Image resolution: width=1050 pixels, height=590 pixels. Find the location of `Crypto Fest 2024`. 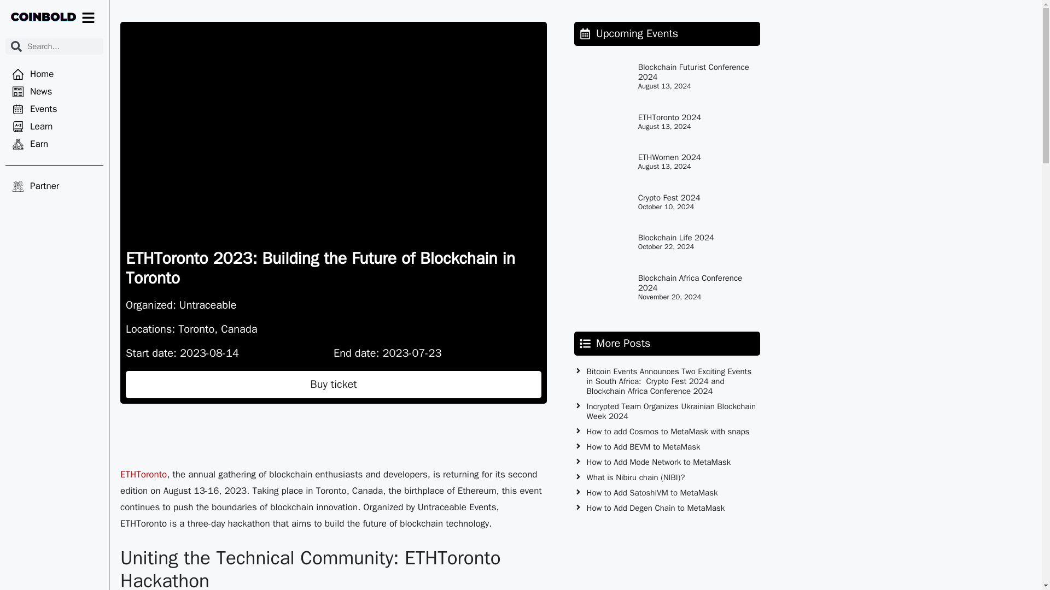

Crypto Fest 2024 is located at coordinates (669, 198).